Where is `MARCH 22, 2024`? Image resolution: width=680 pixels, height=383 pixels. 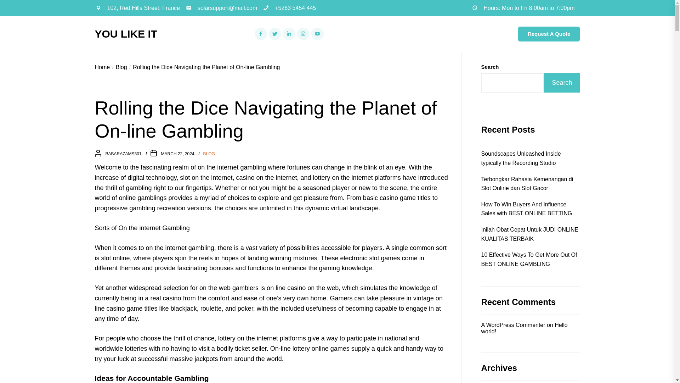
MARCH 22, 2024 is located at coordinates (178, 154).